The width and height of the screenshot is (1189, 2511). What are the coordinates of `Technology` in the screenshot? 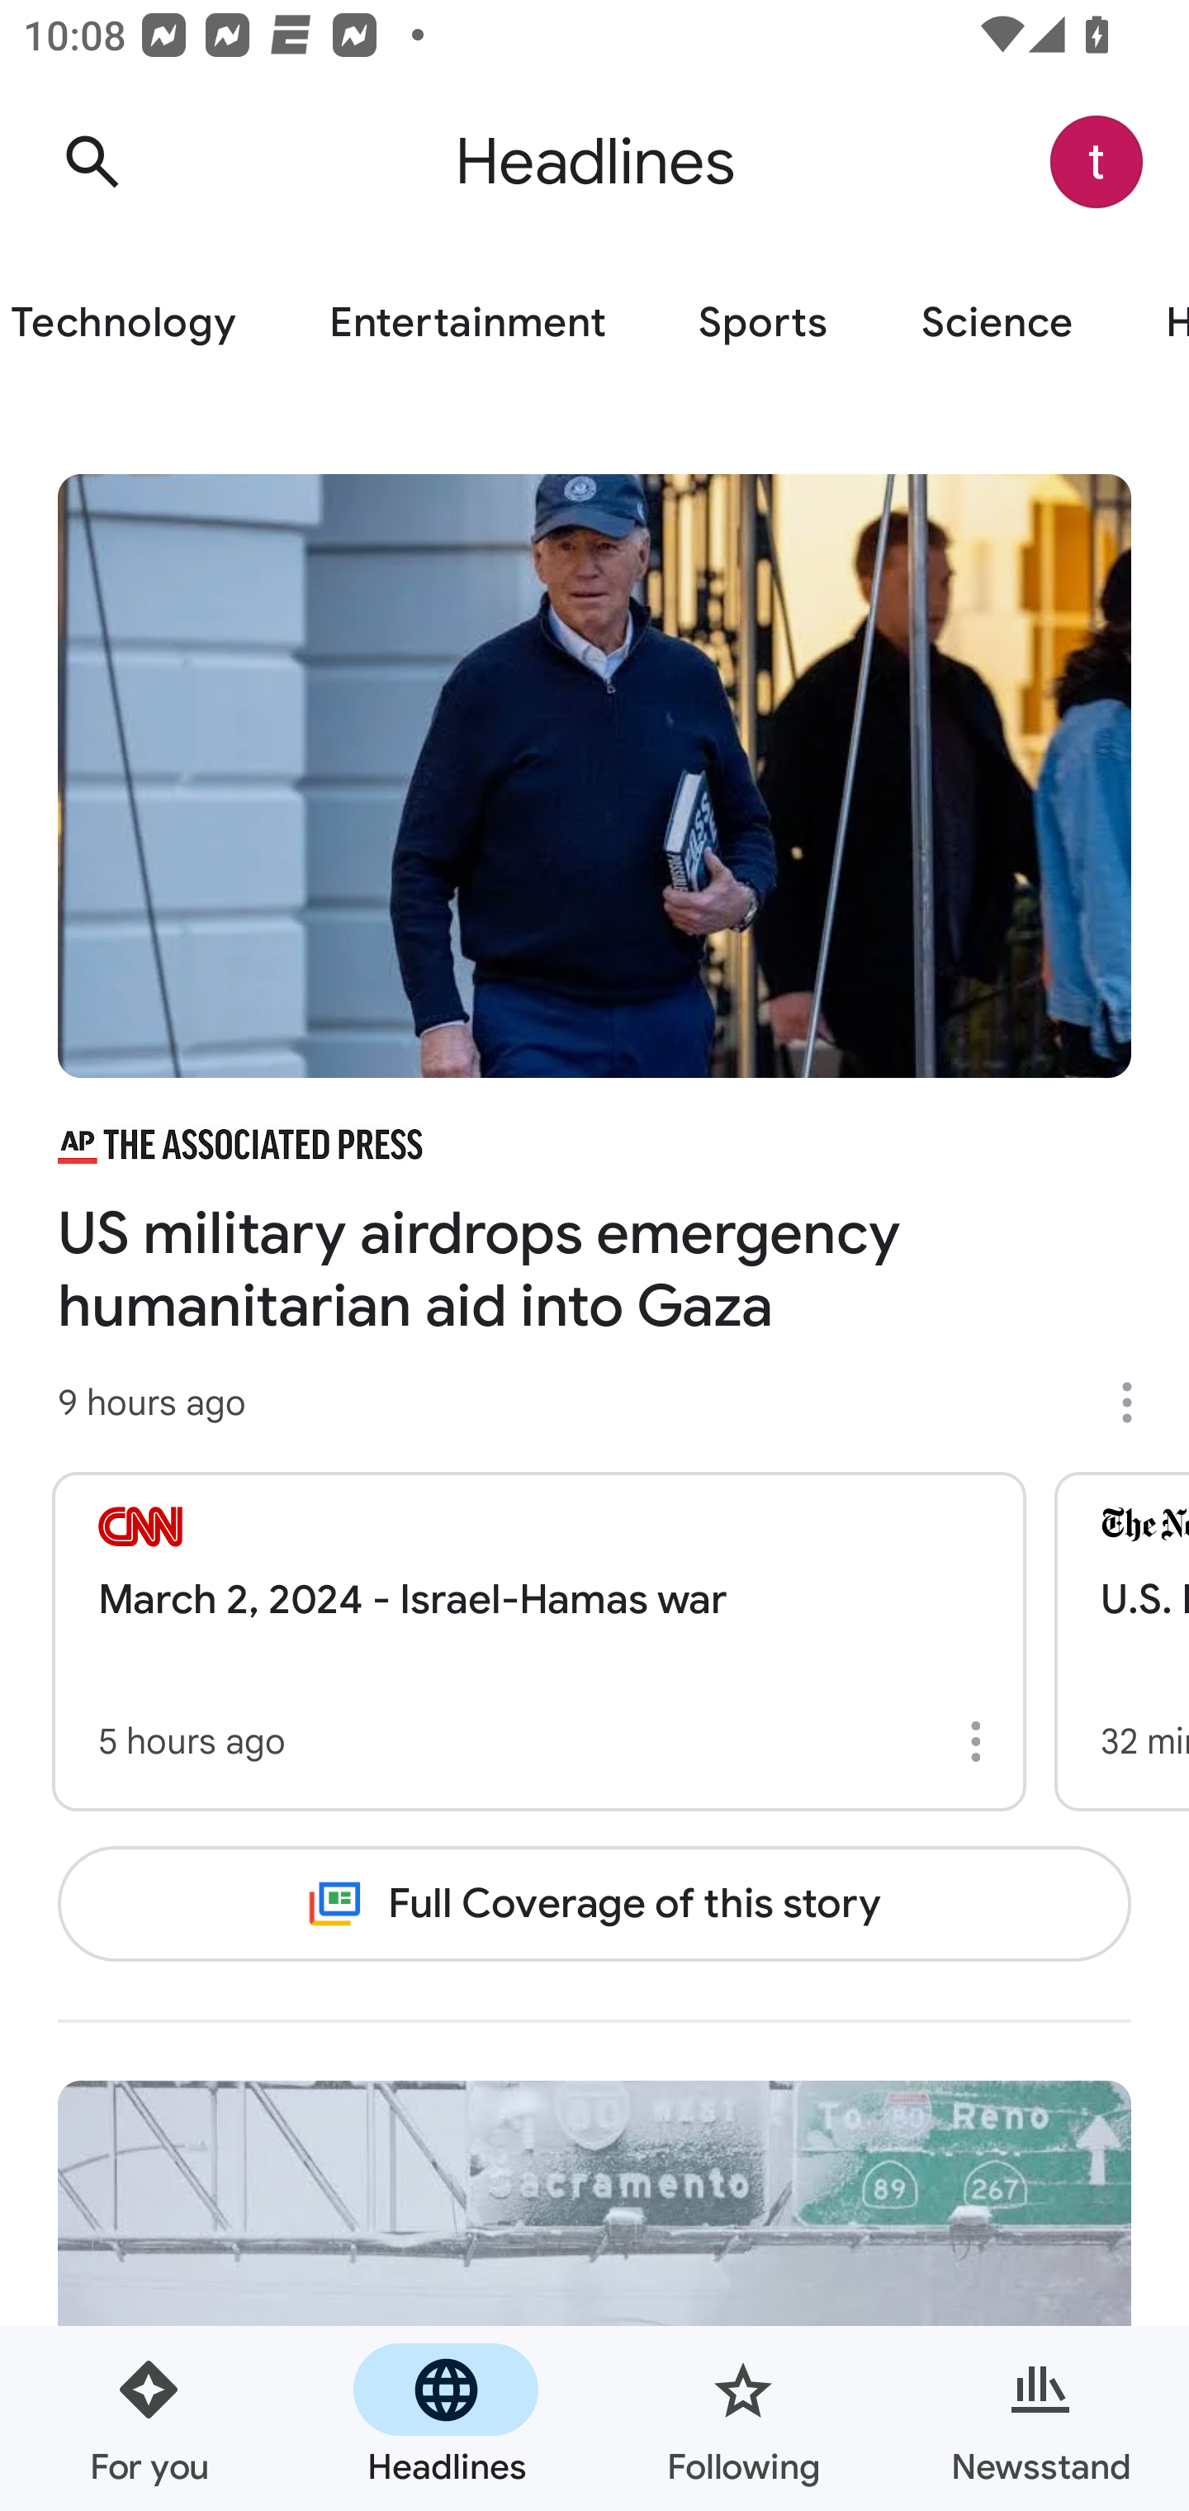 It's located at (141, 324).